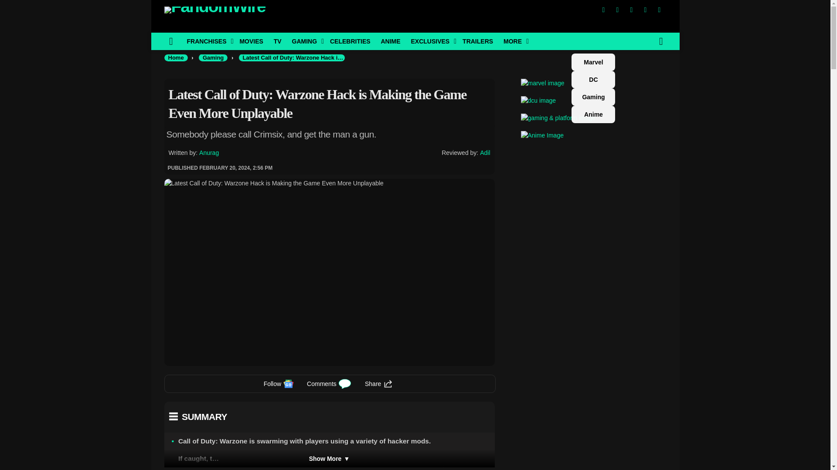 This screenshot has height=470, width=837. What do you see at coordinates (477, 41) in the screenshot?
I see `TRAILERS` at bounding box center [477, 41].